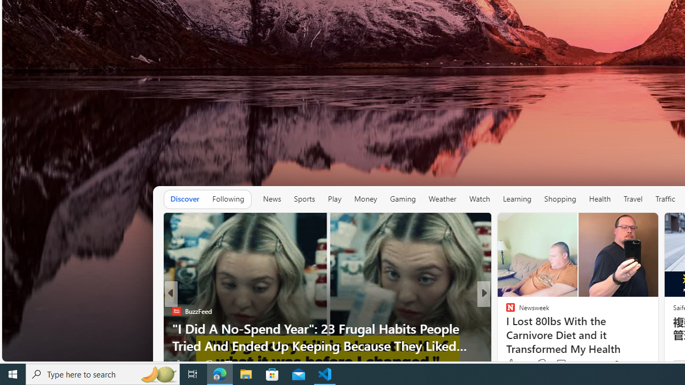  I want to click on Body Network, so click(505, 311).